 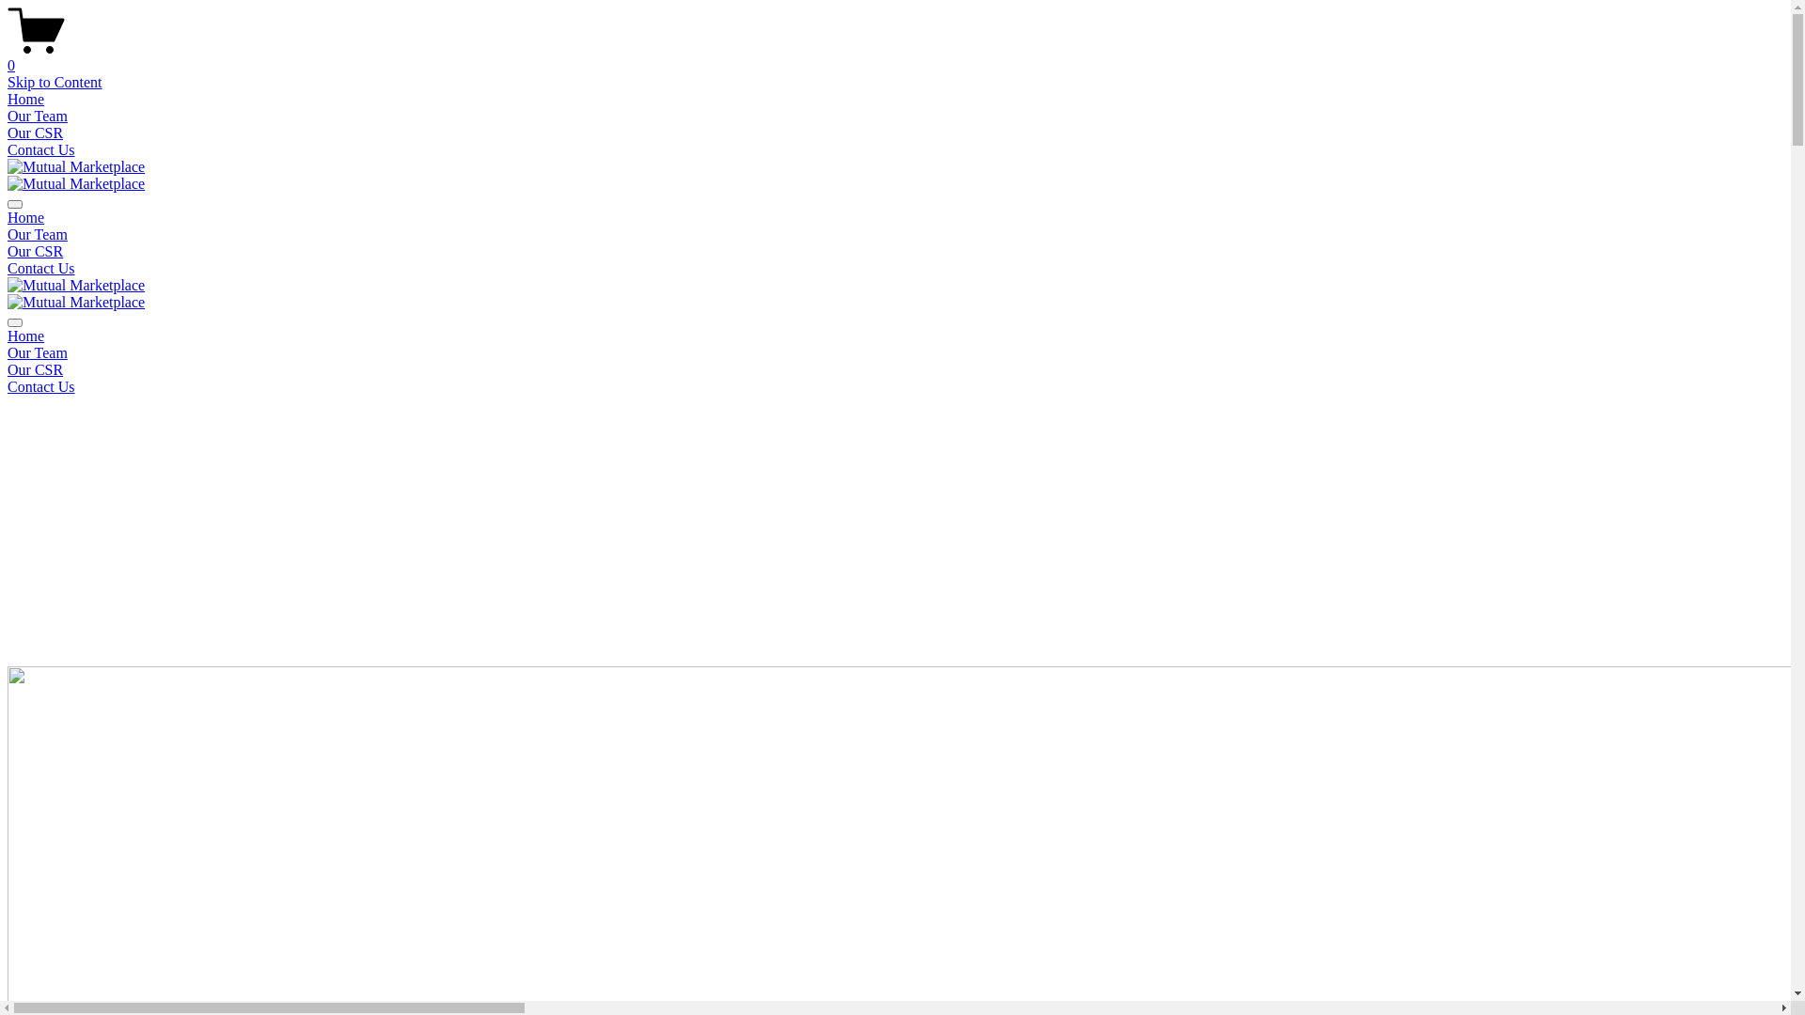 What do you see at coordinates (895, 387) in the screenshot?
I see `Contact Us` at bounding box center [895, 387].